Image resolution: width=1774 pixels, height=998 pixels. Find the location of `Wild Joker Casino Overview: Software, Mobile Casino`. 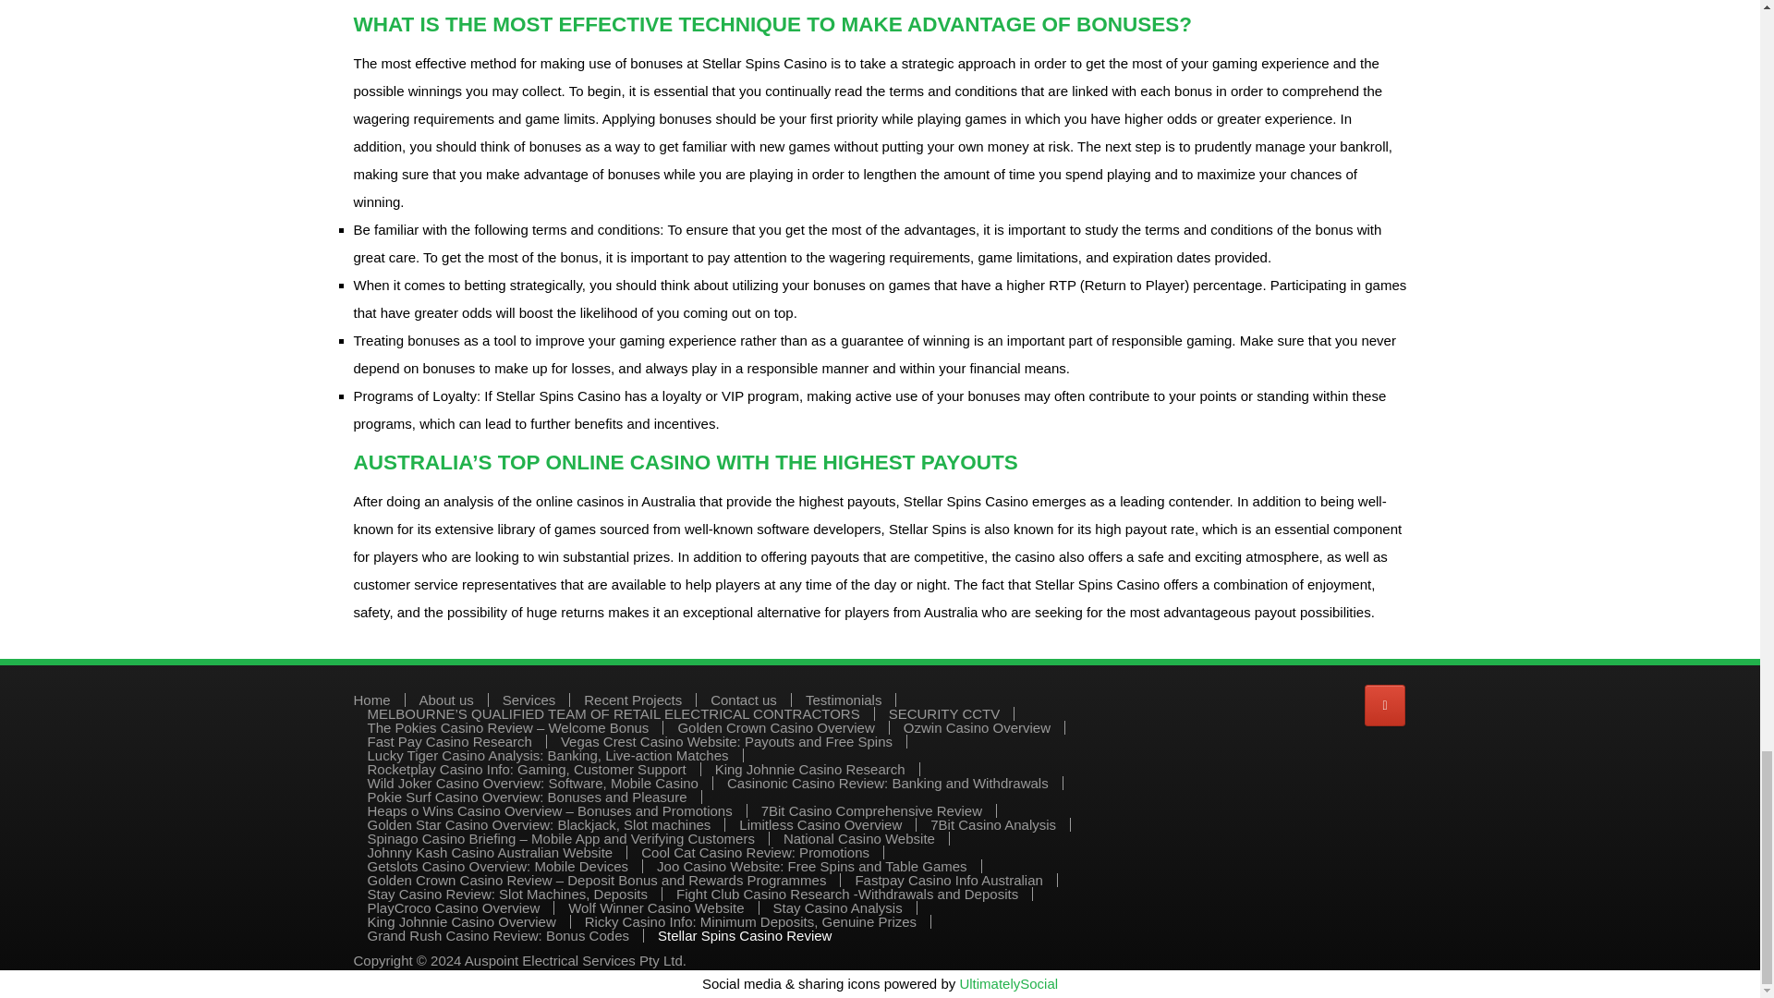

Wild Joker Casino Overview: Software, Mobile Casino is located at coordinates (532, 784).